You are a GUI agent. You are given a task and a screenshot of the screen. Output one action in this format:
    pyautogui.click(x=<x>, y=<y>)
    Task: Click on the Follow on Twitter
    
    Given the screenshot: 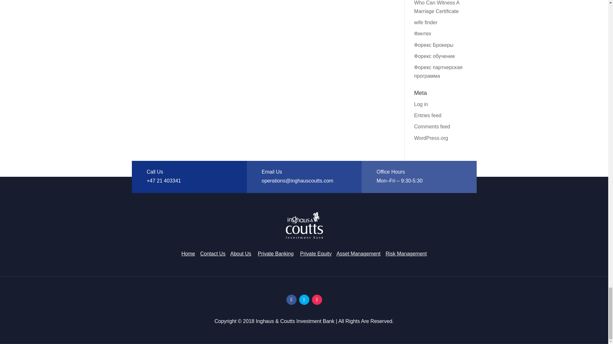 What is the action you would take?
    pyautogui.click(x=304, y=299)
    